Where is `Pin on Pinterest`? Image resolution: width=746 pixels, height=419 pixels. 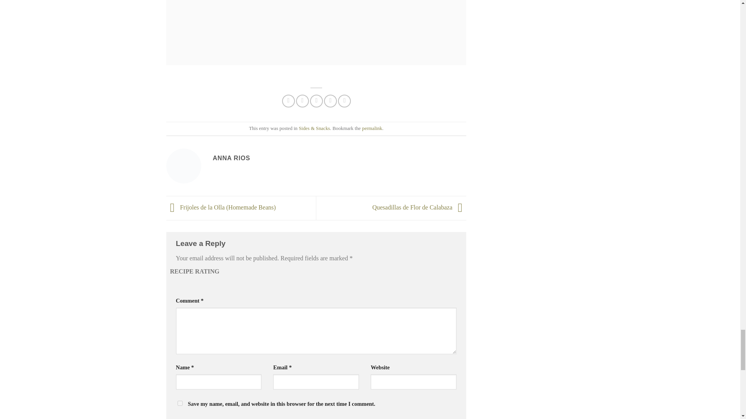 Pin on Pinterest is located at coordinates (330, 101).